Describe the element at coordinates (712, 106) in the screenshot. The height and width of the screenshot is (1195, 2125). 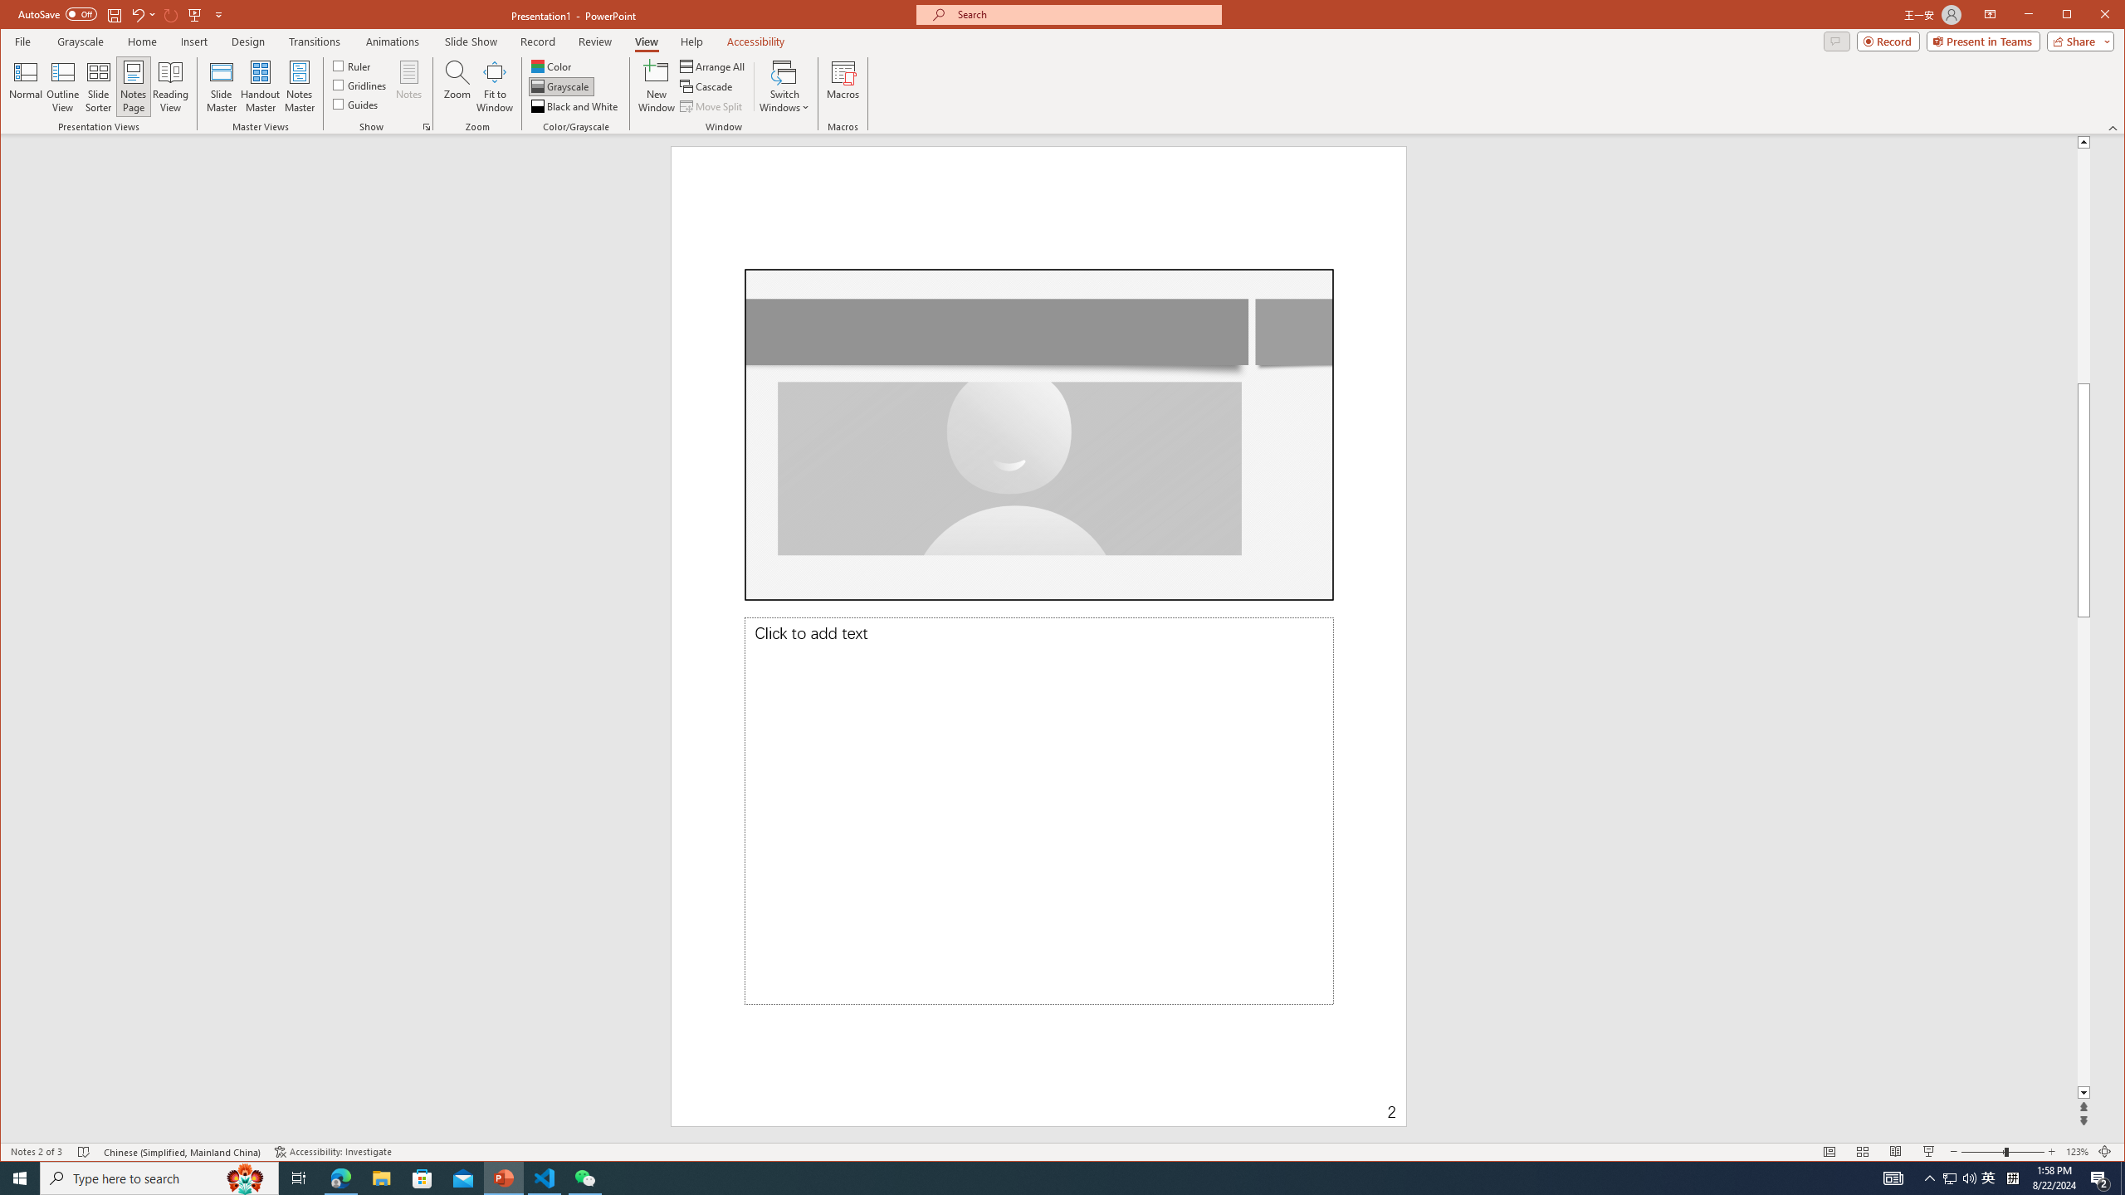
I see `Move Split` at that location.